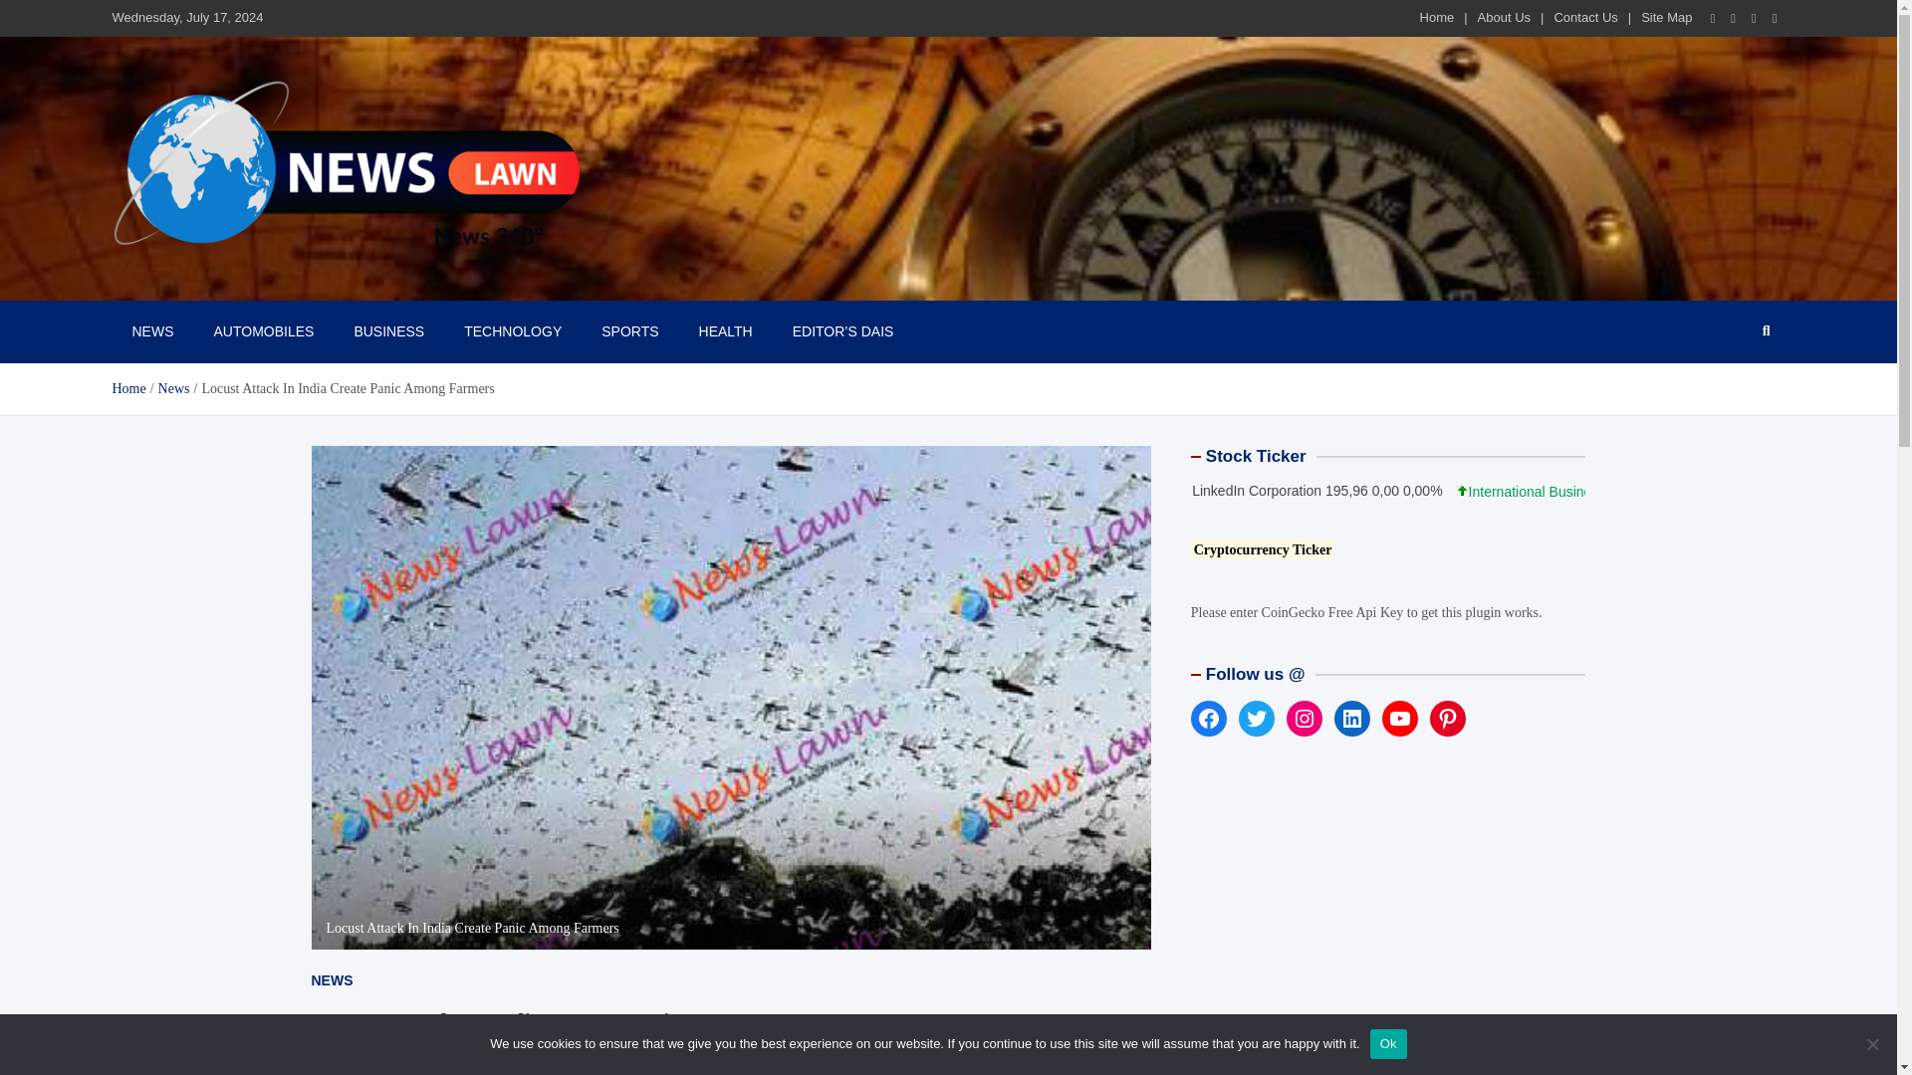 The height and width of the screenshot is (1075, 1912). I want to click on SPORTS, so click(629, 330).